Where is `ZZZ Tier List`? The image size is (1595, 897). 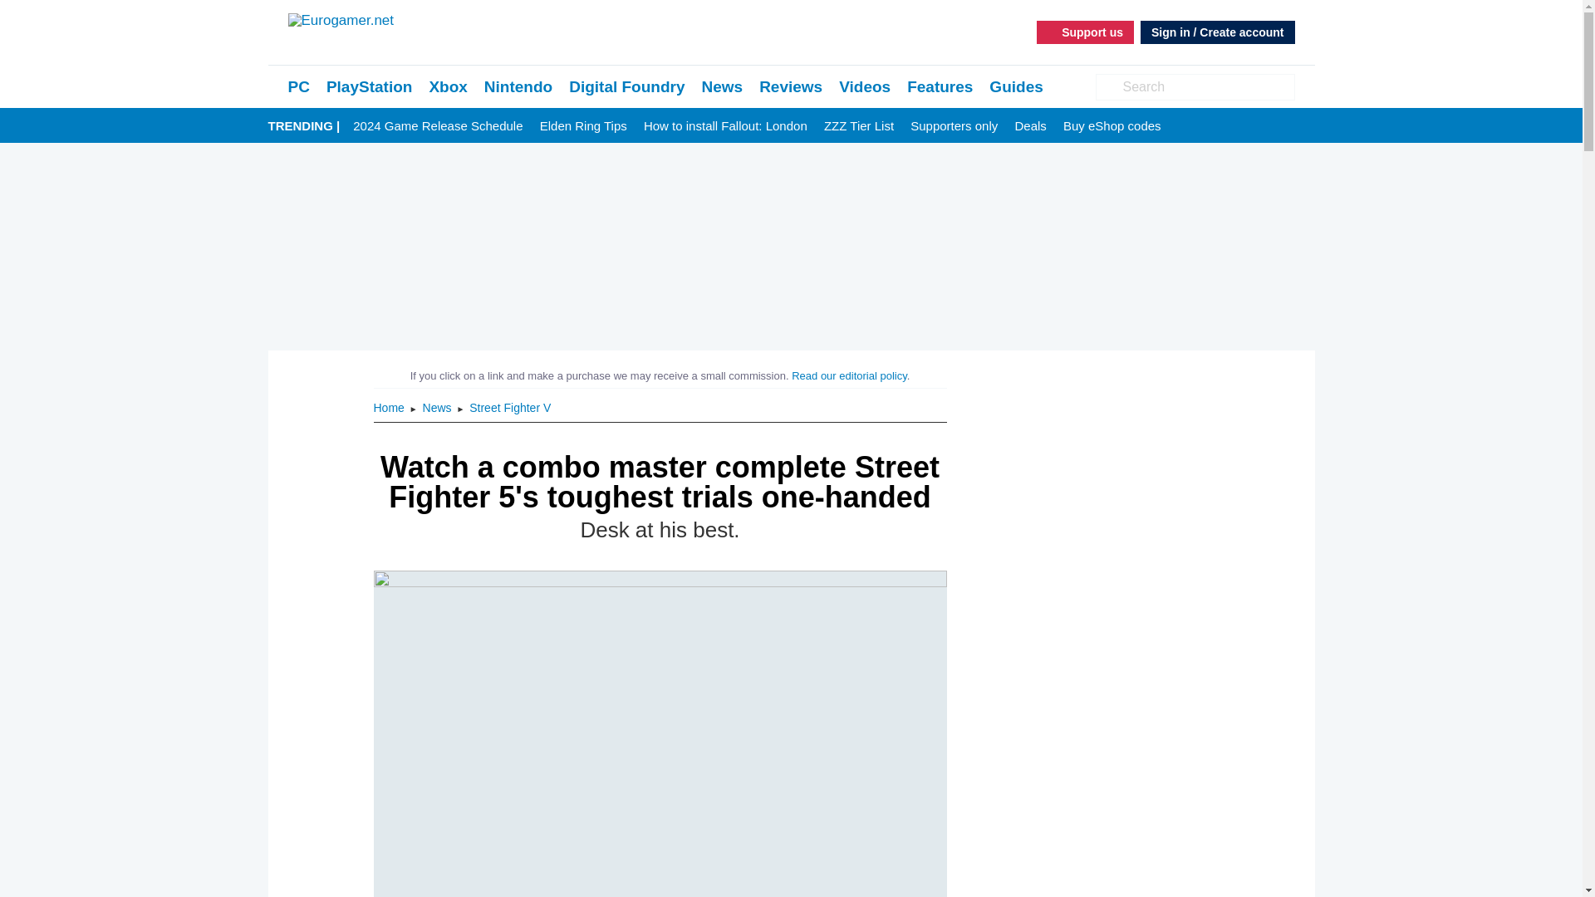 ZZZ Tier List is located at coordinates (859, 126).